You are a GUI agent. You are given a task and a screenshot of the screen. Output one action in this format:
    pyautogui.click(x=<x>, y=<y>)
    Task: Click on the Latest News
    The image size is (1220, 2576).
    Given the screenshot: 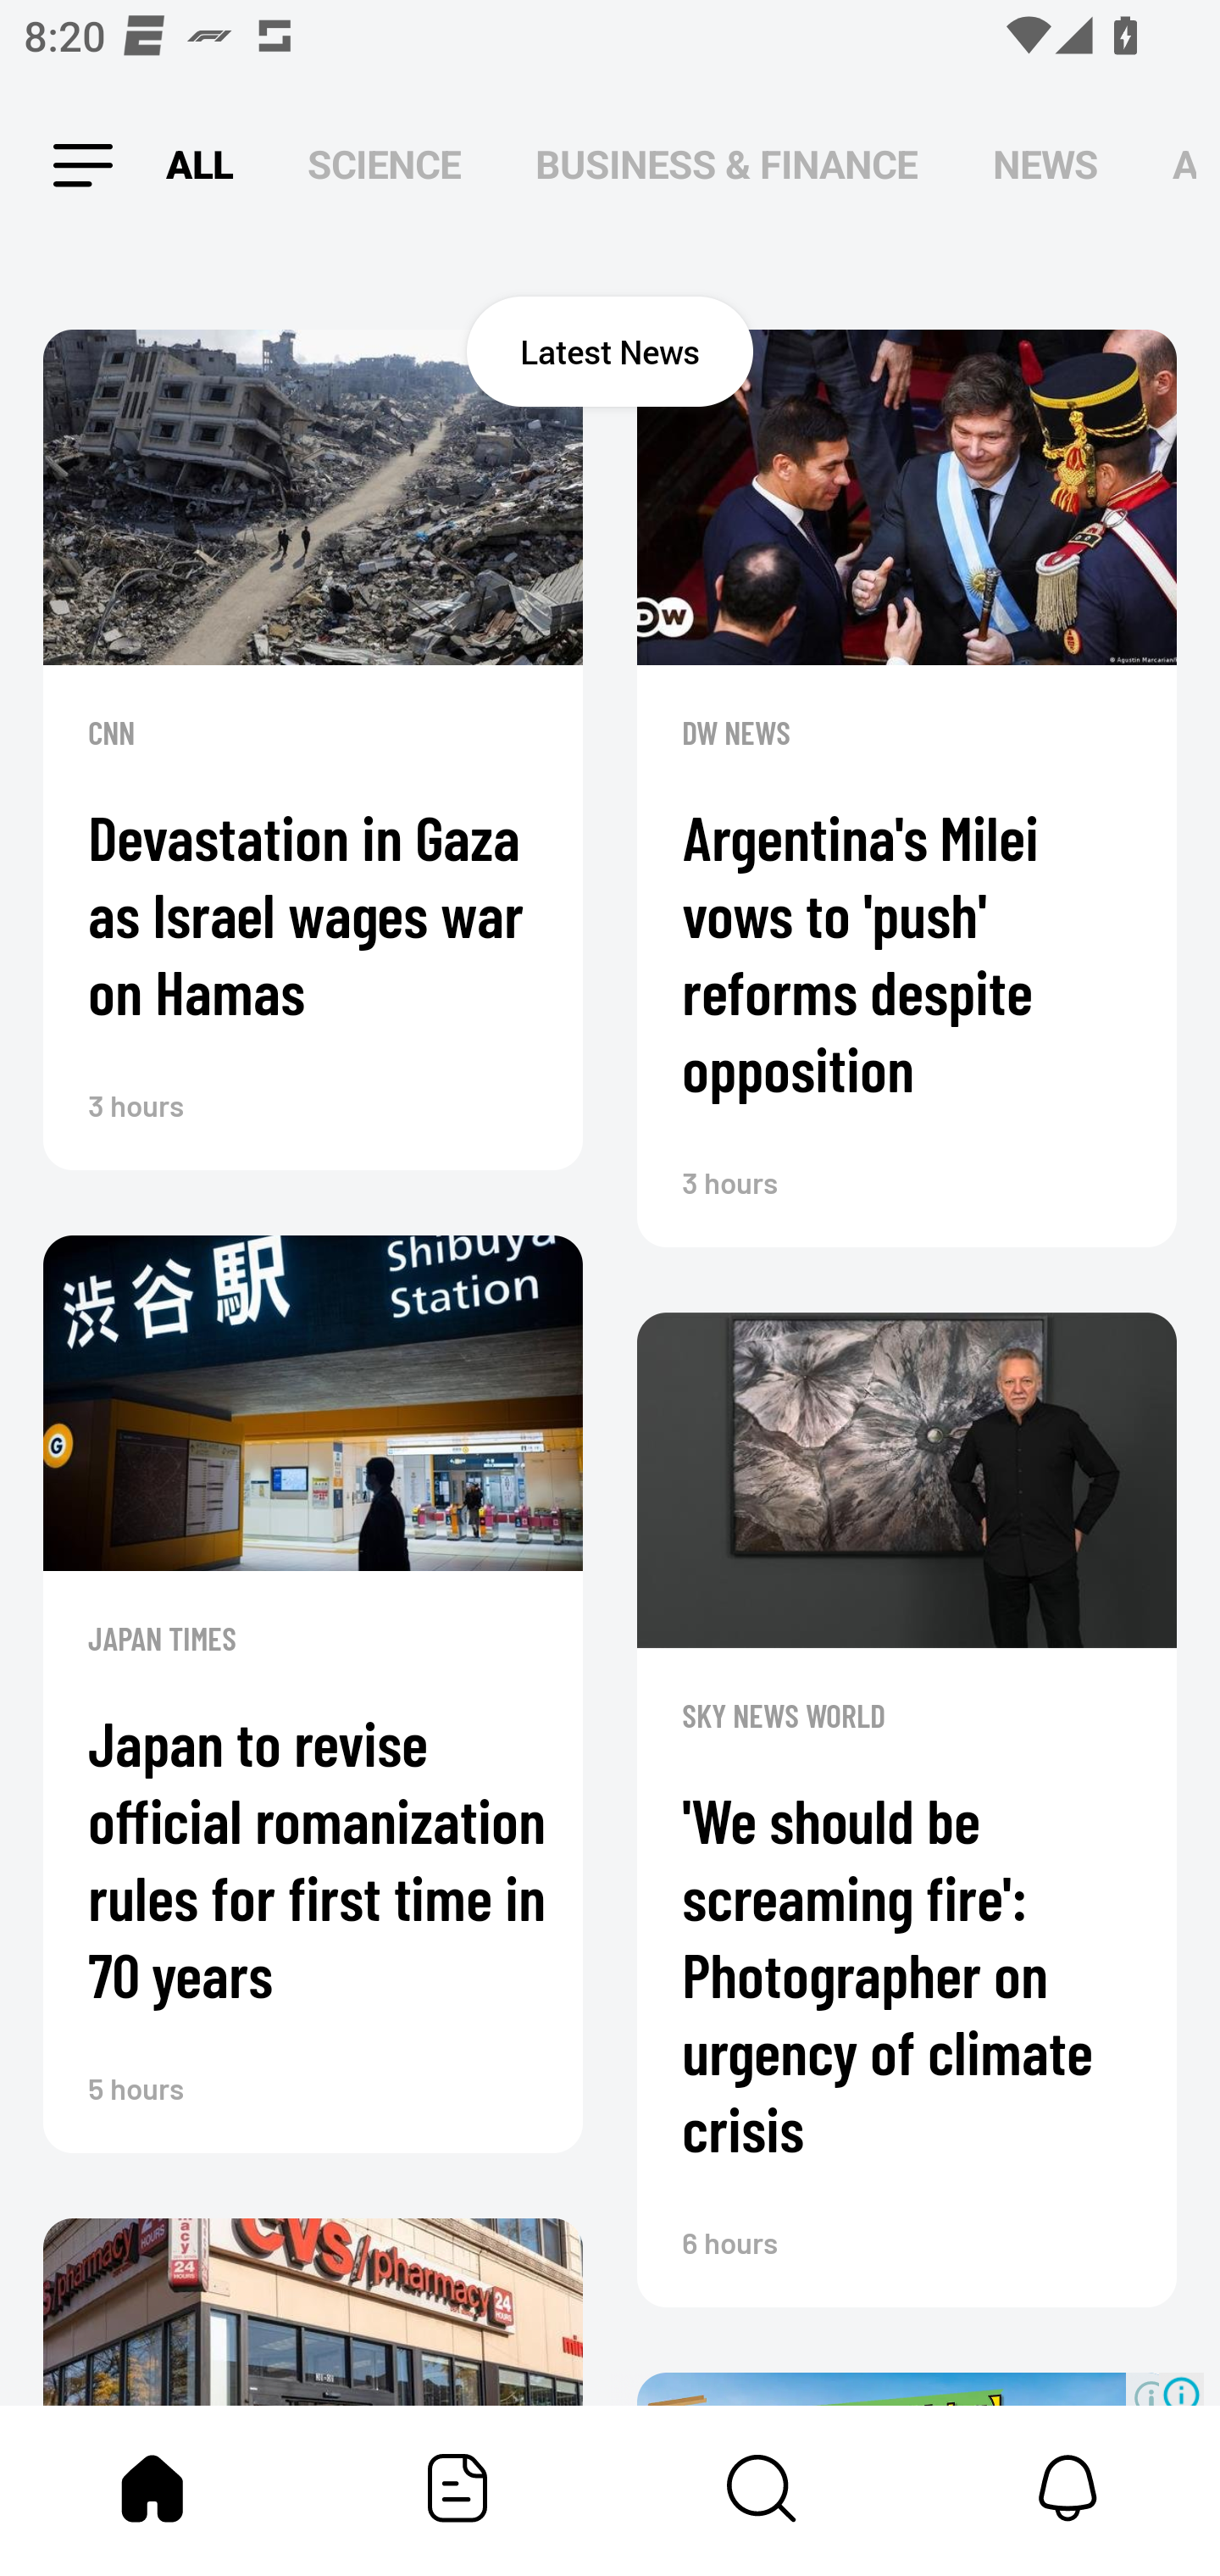 What is the action you would take?
    pyautogui.click(x=610, y=351)
    